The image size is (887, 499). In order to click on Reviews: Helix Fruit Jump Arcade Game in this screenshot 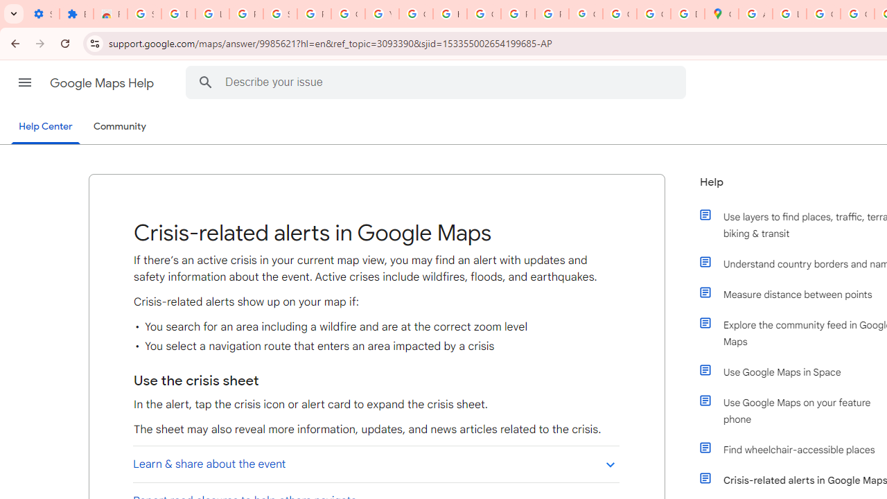, I will do `click(110, 14)`.